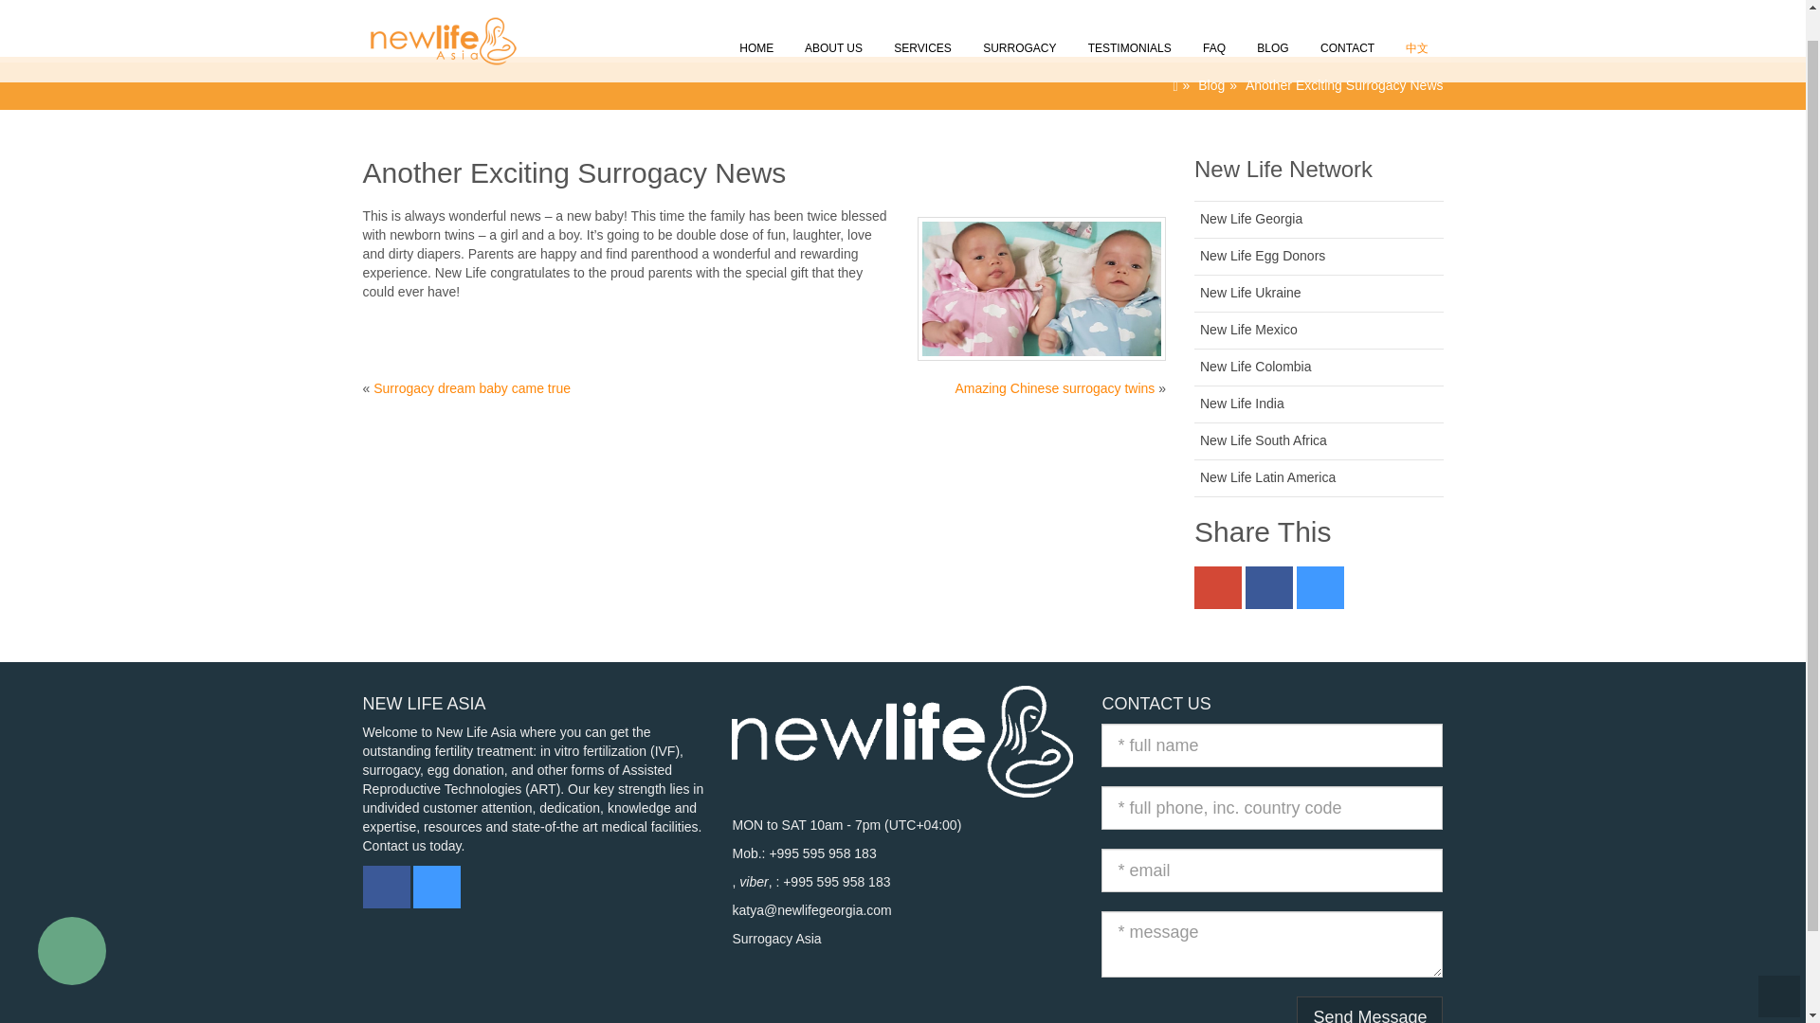  What do you see at coordinates (921, 26) in the screenshot?
I see ` SERVICES` at bounding box center [921, 26].